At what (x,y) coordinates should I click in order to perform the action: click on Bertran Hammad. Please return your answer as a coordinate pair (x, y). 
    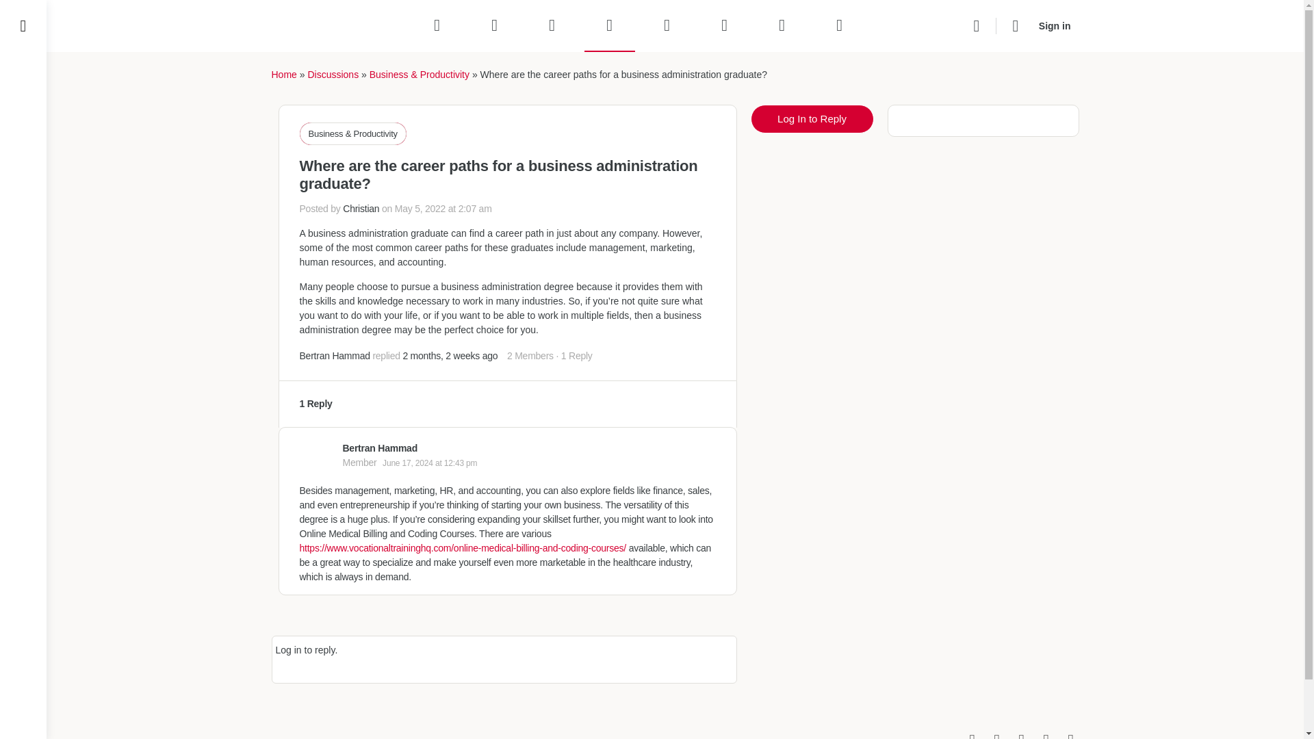
    Looking at the image, I should click on (335, 356).